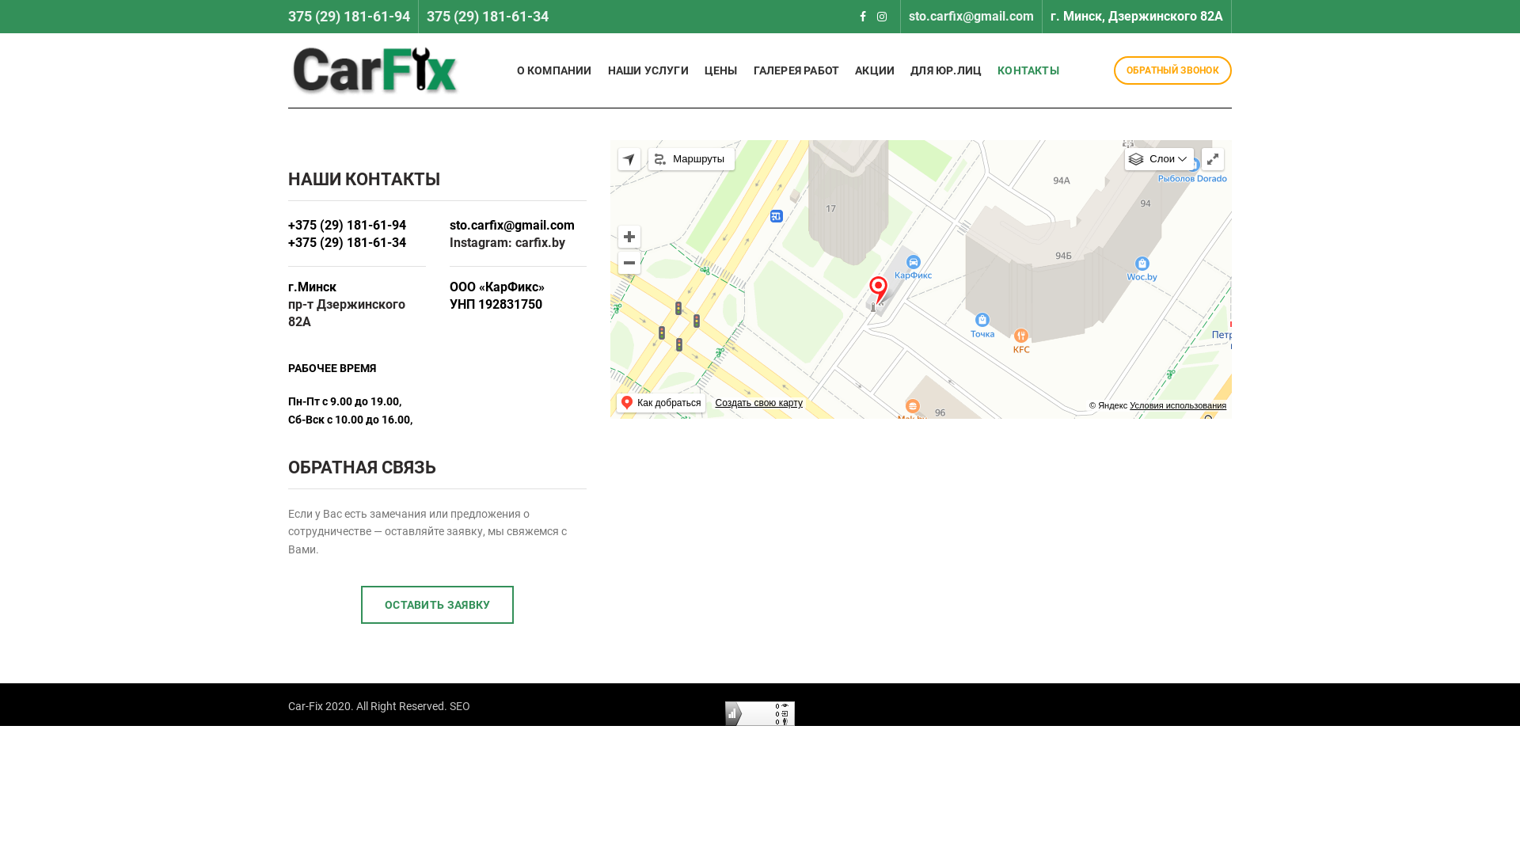 This screenshot has height=855, width=1520. Describe the element at coordinates (882, 17) in the screenshot. I see `Instagram` at that location.